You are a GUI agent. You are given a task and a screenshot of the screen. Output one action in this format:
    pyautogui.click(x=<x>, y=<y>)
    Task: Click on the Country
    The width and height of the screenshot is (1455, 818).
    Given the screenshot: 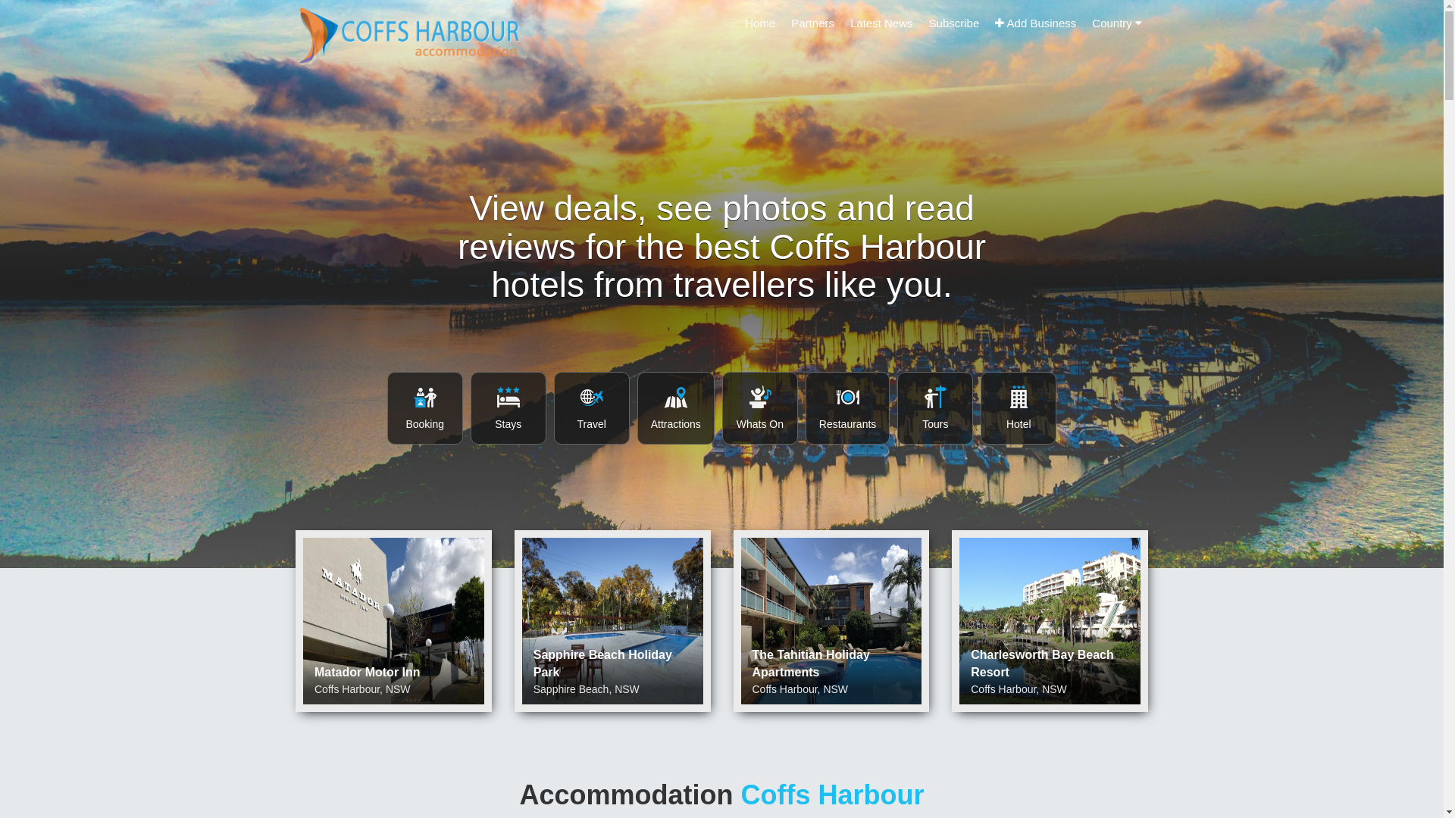 What is the action you would take?
    pyautogui.click(x=1117, y=23)
    